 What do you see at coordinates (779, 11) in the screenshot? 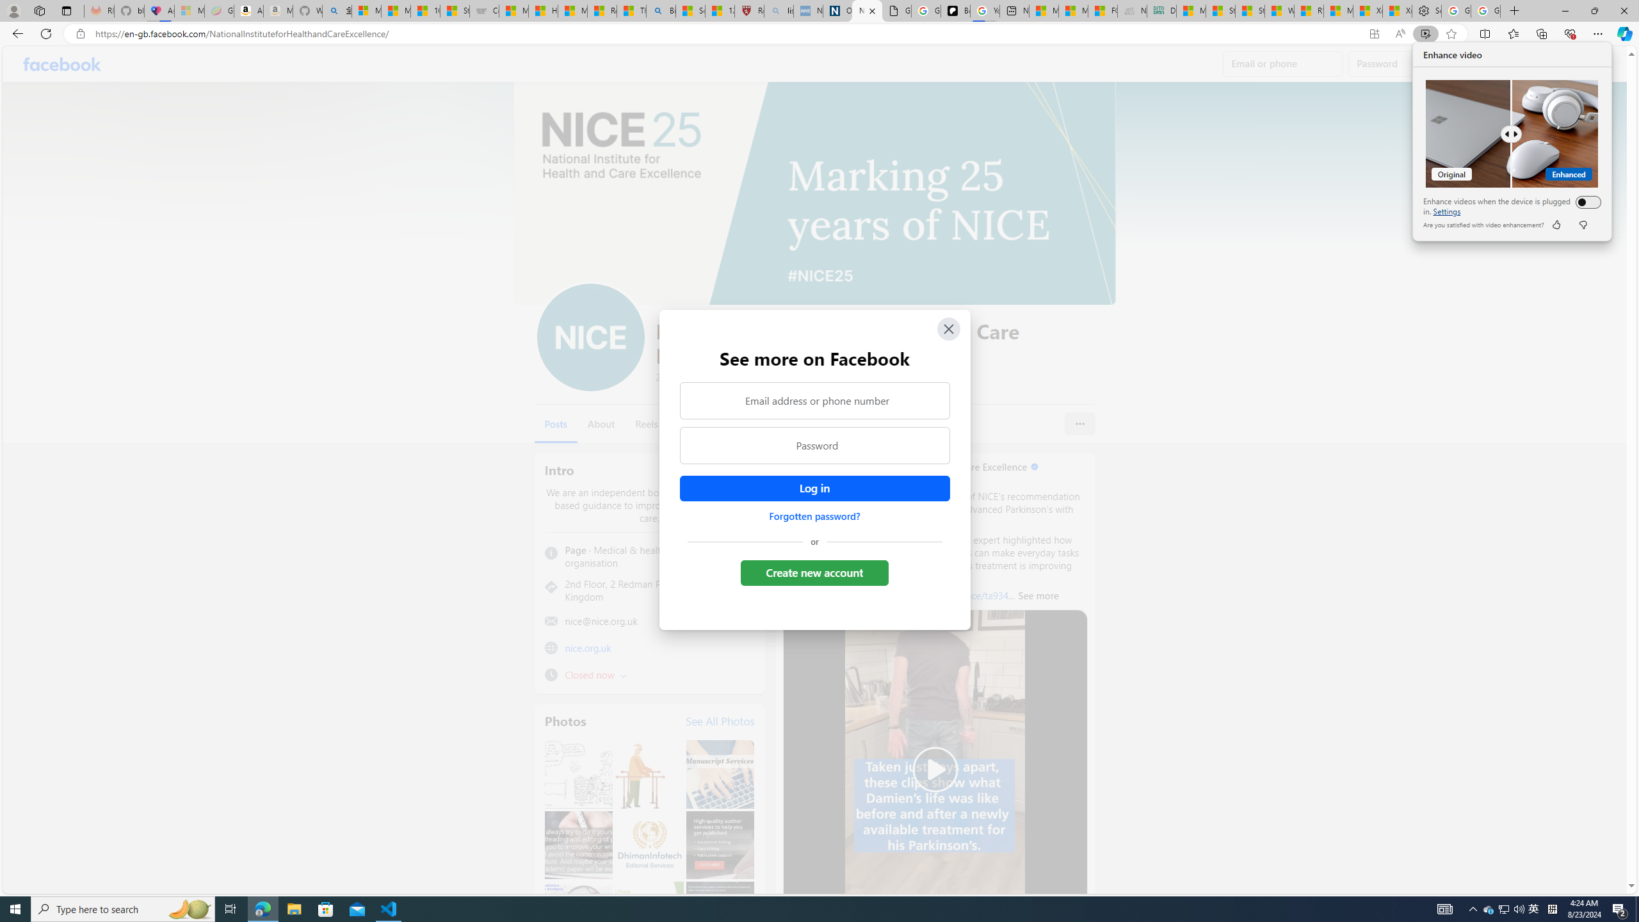
I see `Task View` at bounding box center [779, 11].